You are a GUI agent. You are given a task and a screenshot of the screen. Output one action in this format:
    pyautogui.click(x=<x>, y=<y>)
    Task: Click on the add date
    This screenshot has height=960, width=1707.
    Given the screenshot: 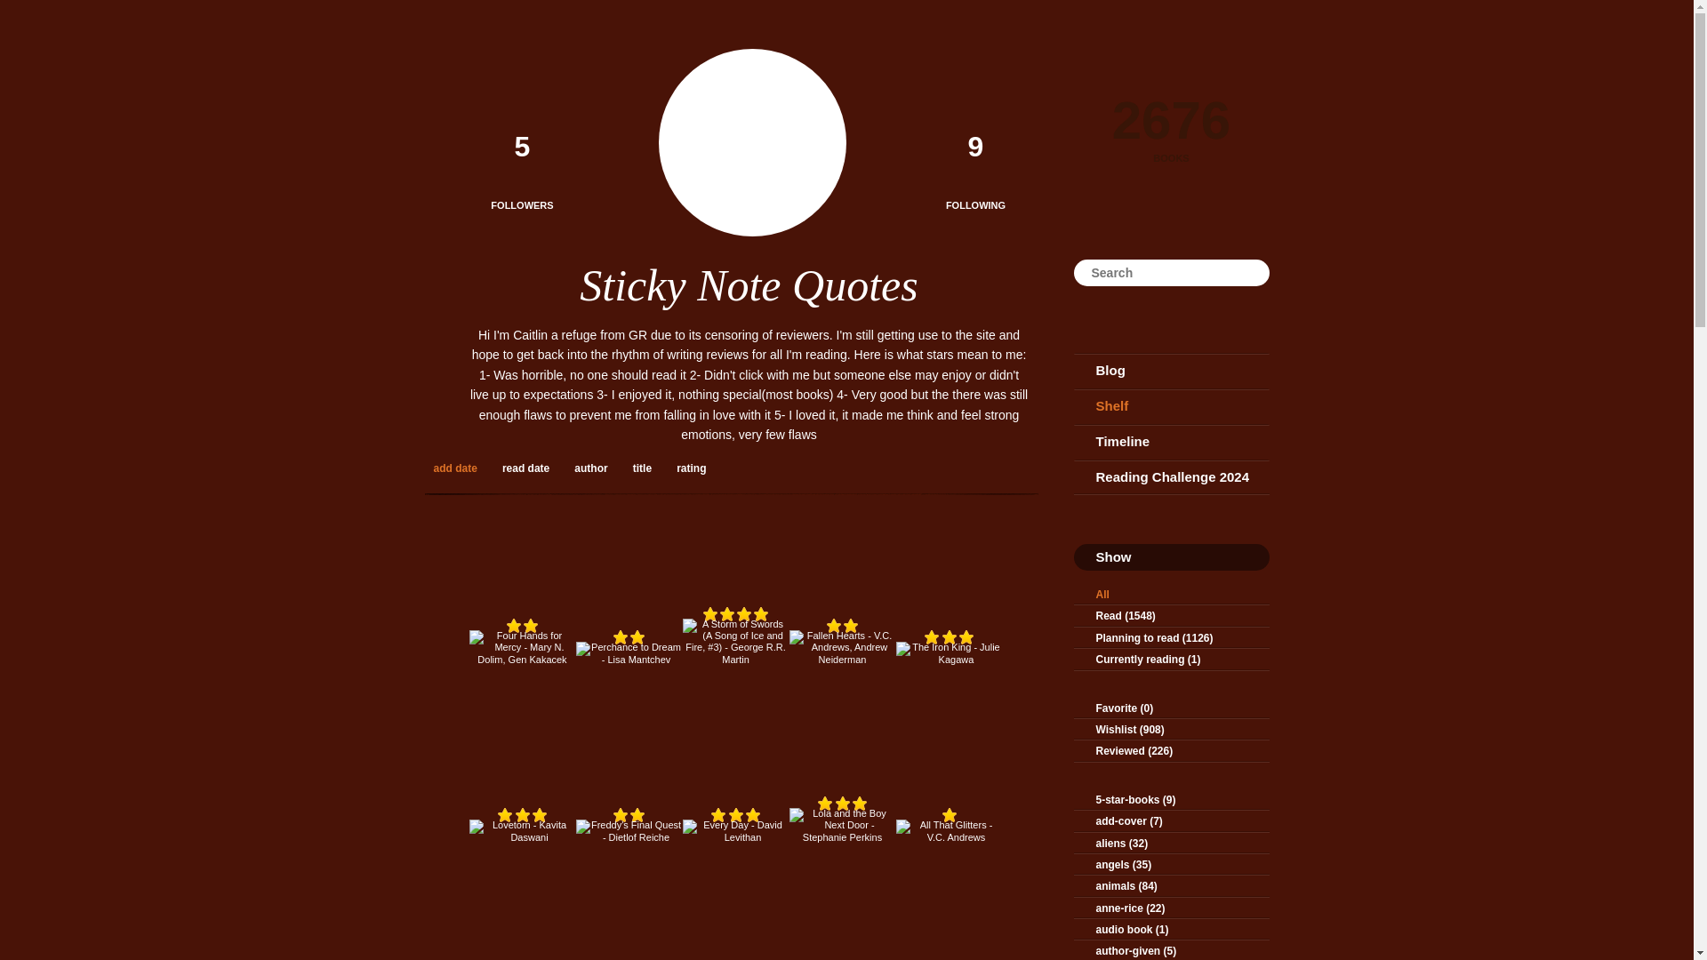 What is the action you would take?
    pyautogui.click(x=458, y=468)
    